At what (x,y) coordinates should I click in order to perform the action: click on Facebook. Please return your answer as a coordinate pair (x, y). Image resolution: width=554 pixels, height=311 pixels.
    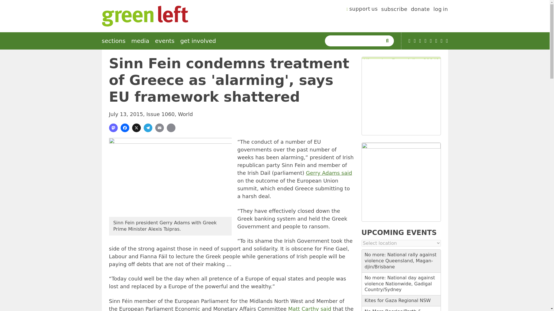
    Looking at the image, I should click on (420, 41).